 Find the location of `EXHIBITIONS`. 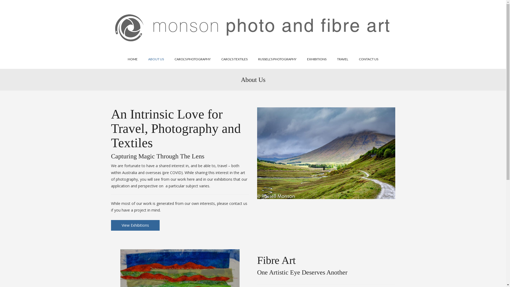

EXHIBITIONS is located at coordinates (317, 59).